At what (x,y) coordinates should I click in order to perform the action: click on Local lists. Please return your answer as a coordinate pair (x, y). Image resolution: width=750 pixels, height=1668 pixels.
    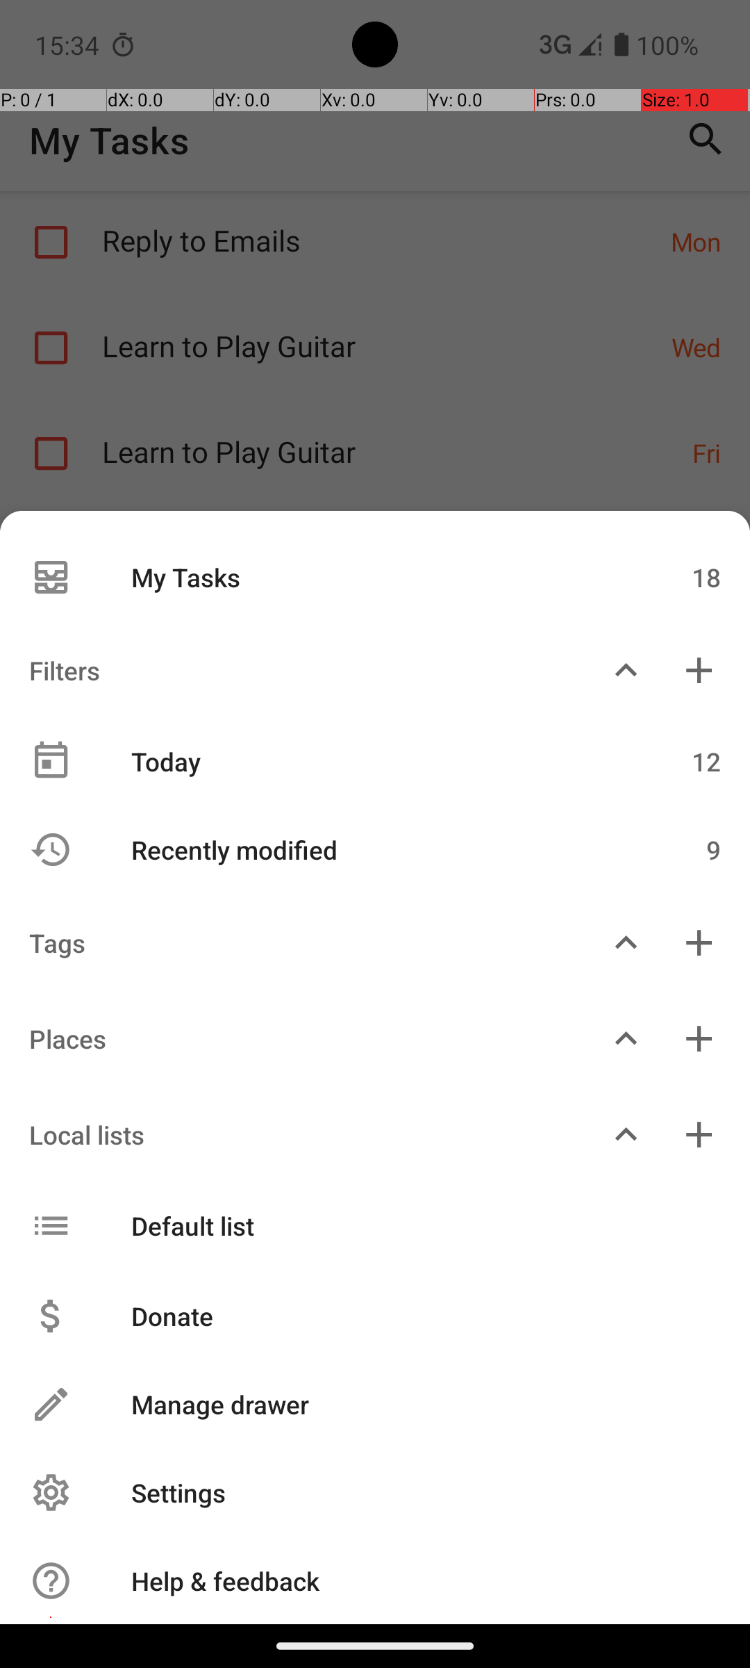
    Looking at the image, I should click on (294, 1134).